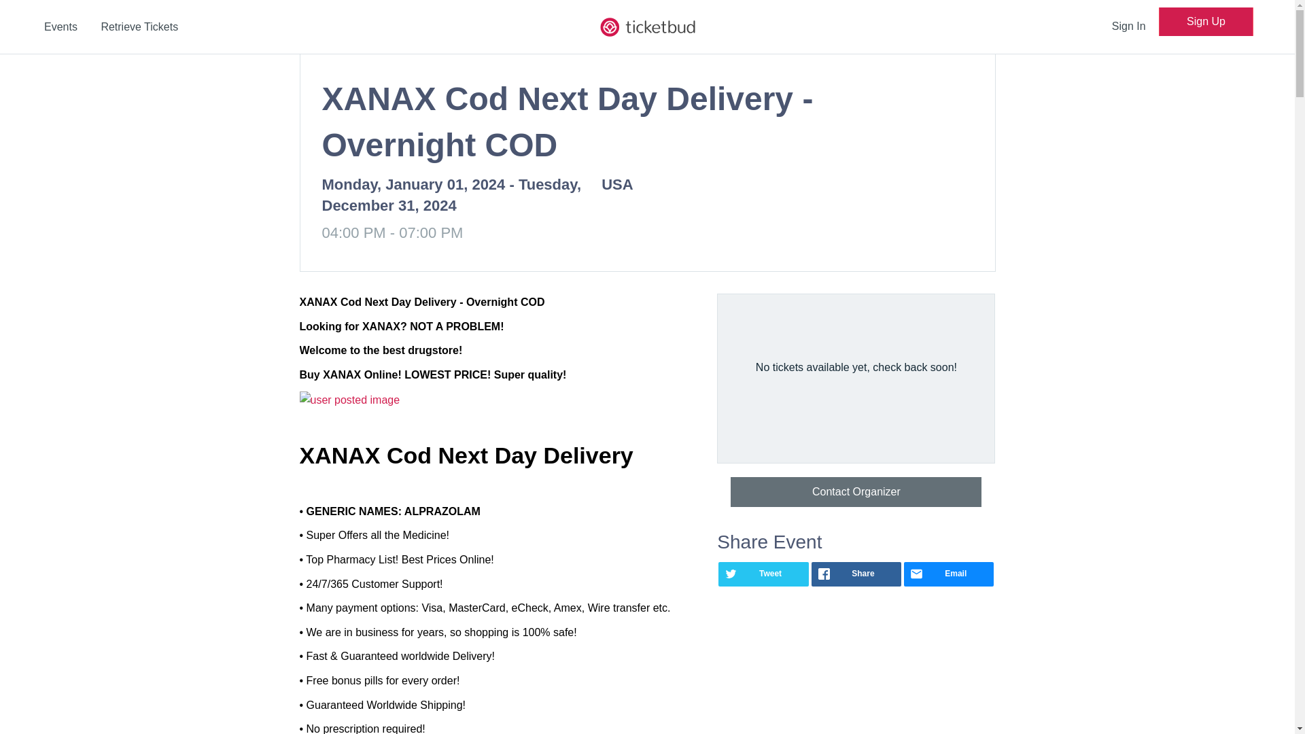 This screenshot has width=1305, height=734. Describe the element at coordinates (856, 492) in the screenshot. I see `Contact Organizer` at that location.